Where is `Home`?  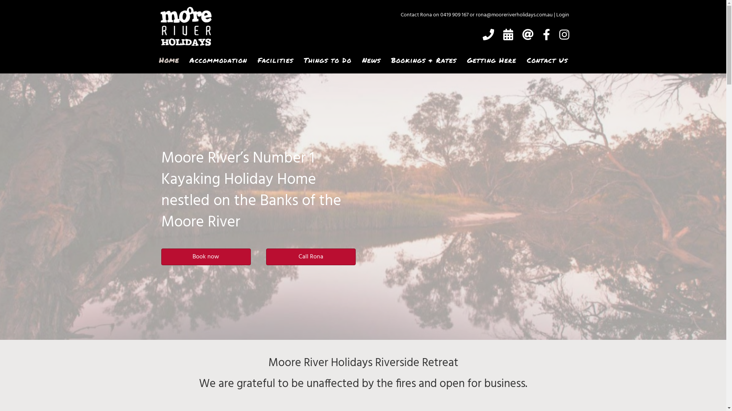
Home is located at coordinates (169, 60).